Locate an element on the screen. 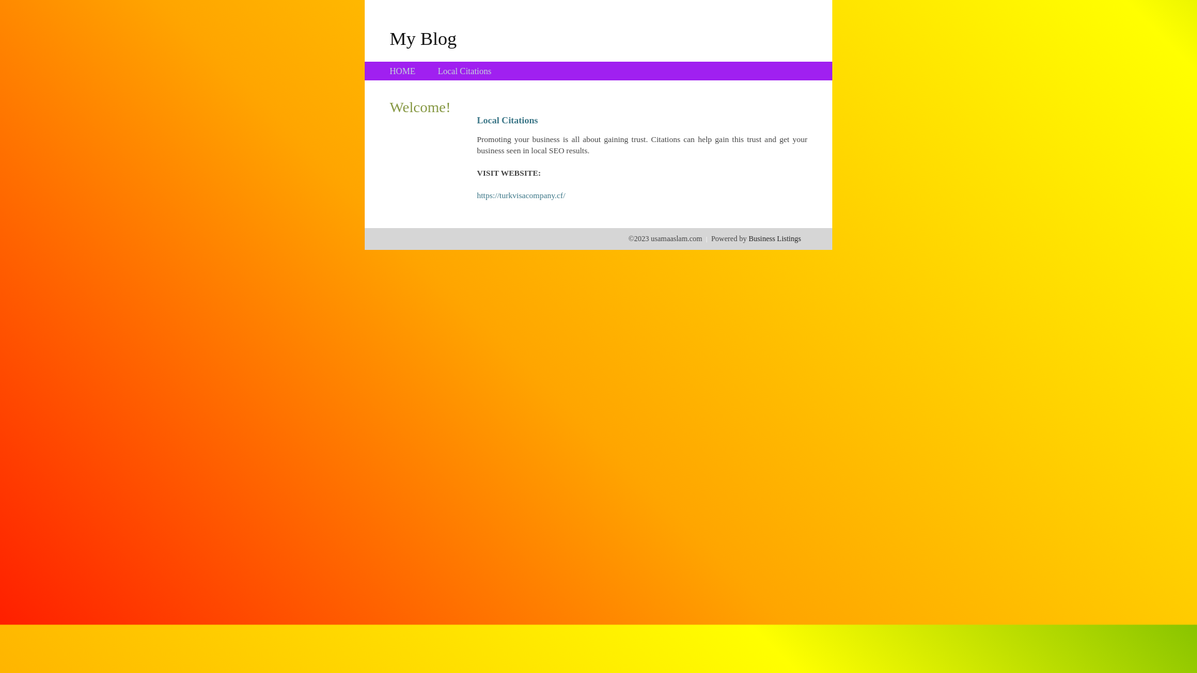 This screenshot has width=1197, height=673. Local Citations is located at coordinates (464, 71).